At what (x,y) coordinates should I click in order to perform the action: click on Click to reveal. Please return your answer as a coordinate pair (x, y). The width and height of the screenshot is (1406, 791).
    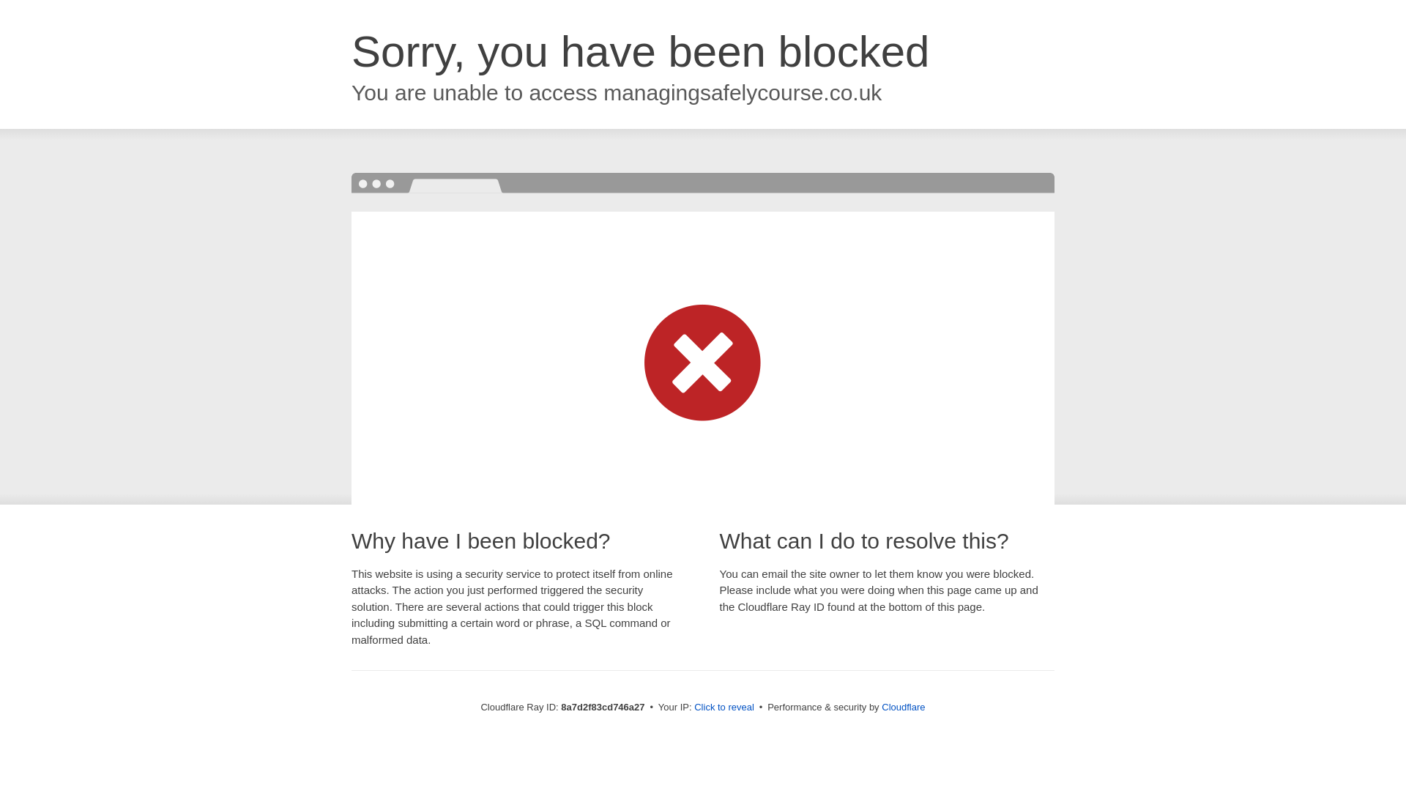
    Looking at the image, I should click on (724, 708).